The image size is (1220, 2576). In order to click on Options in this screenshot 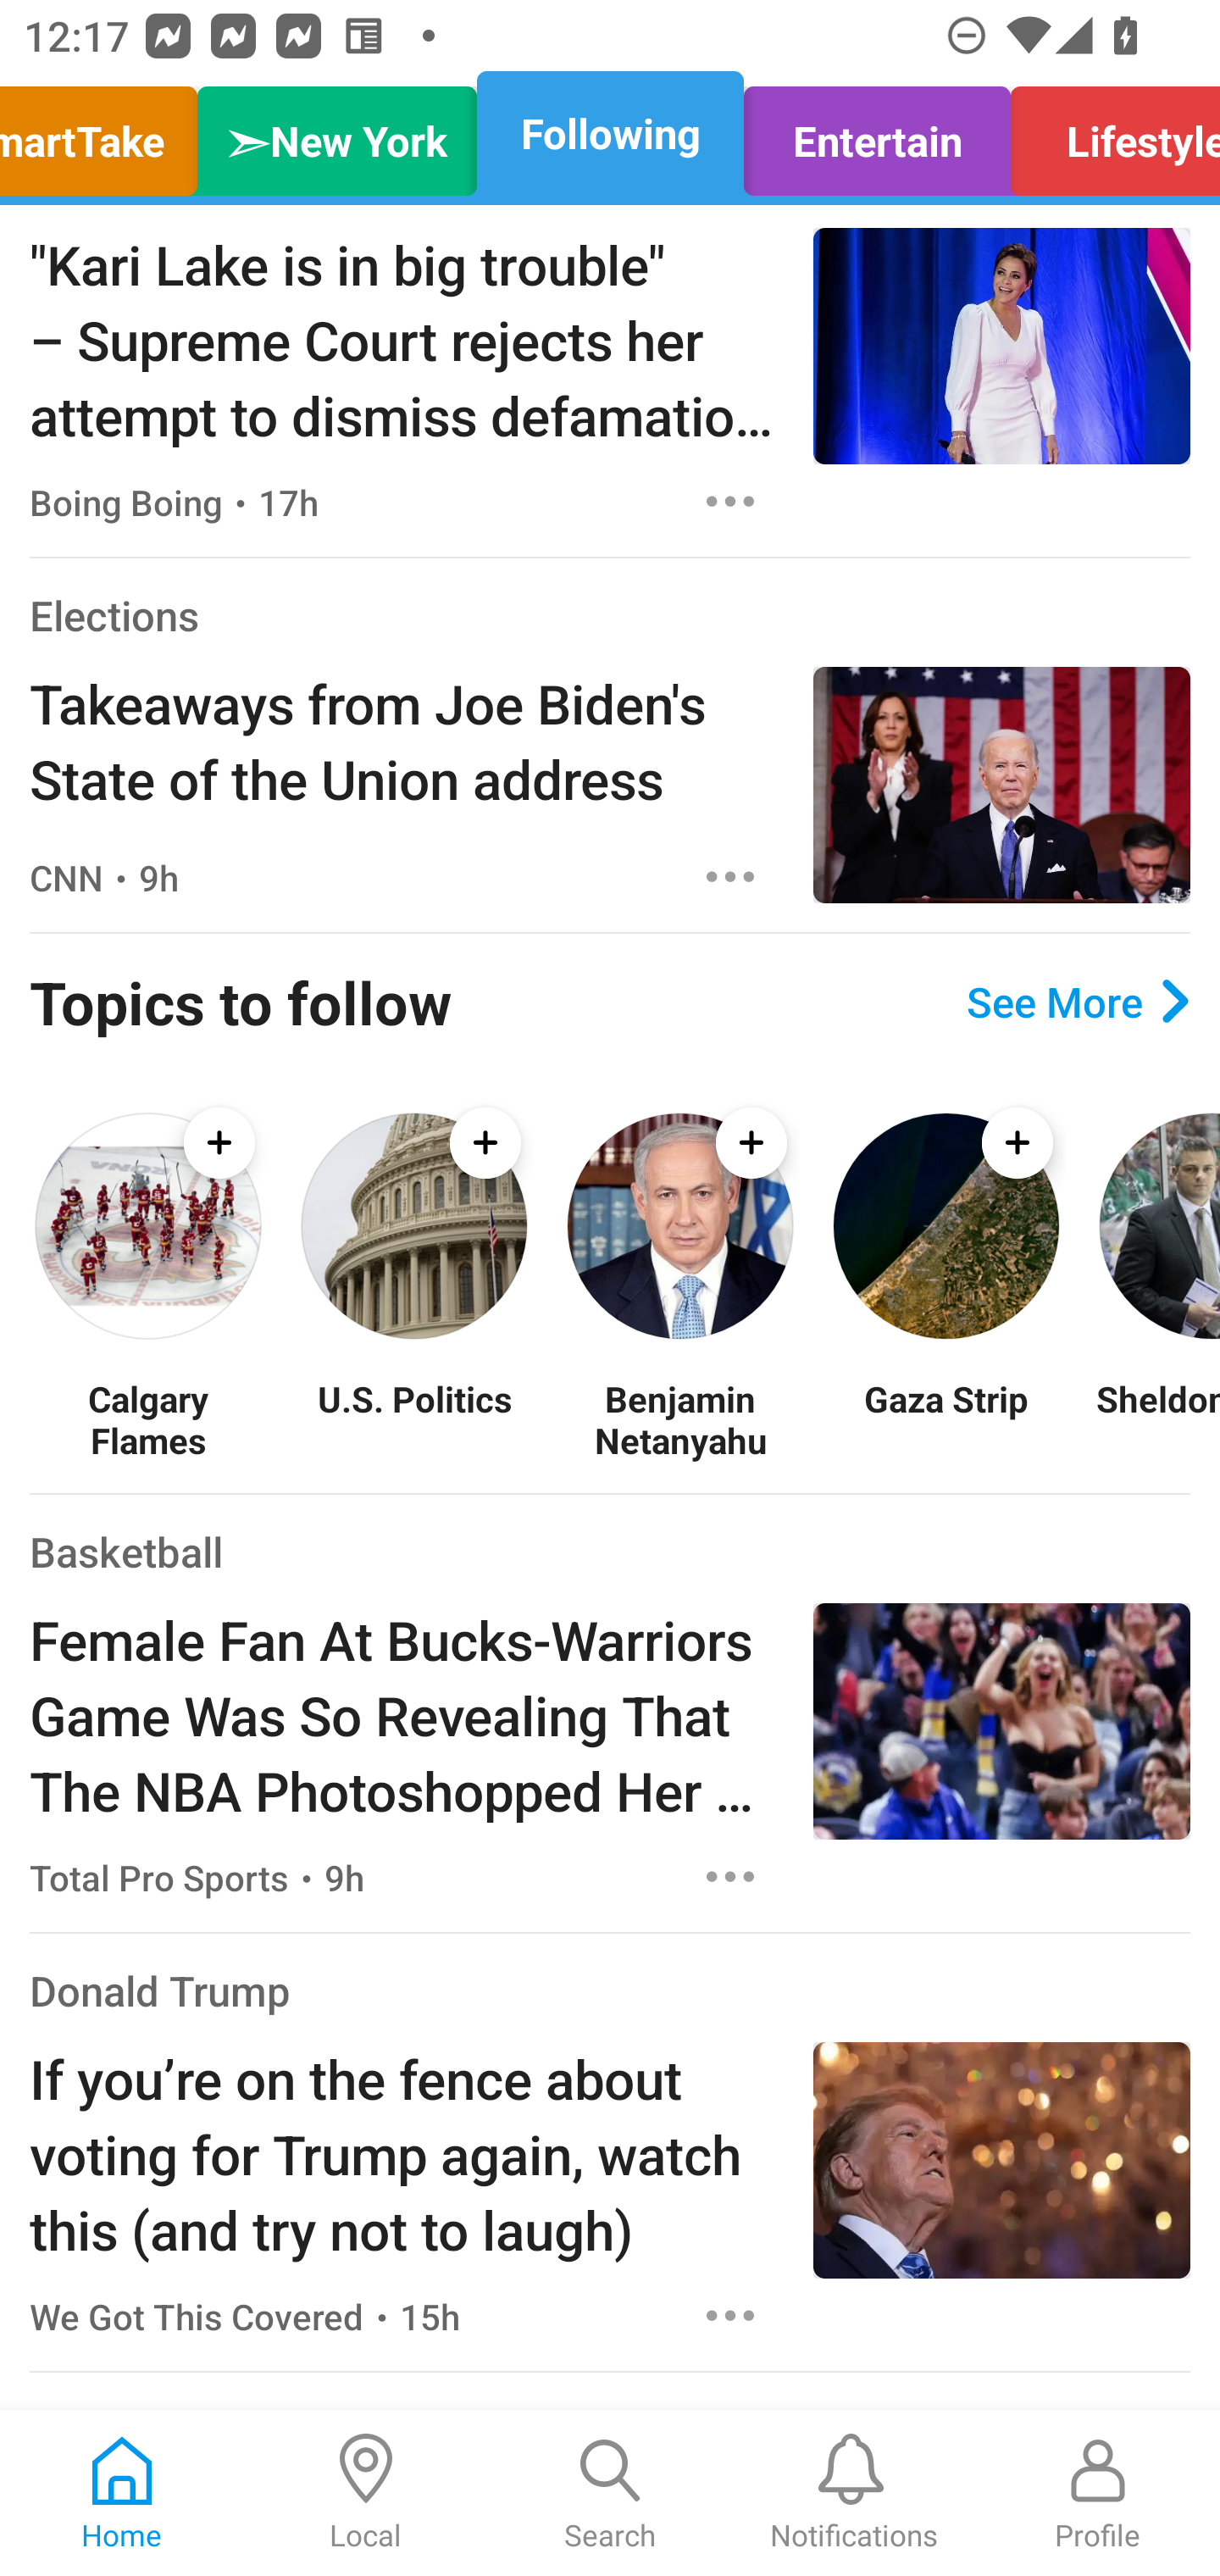, I will do `click(730, 2315)`.